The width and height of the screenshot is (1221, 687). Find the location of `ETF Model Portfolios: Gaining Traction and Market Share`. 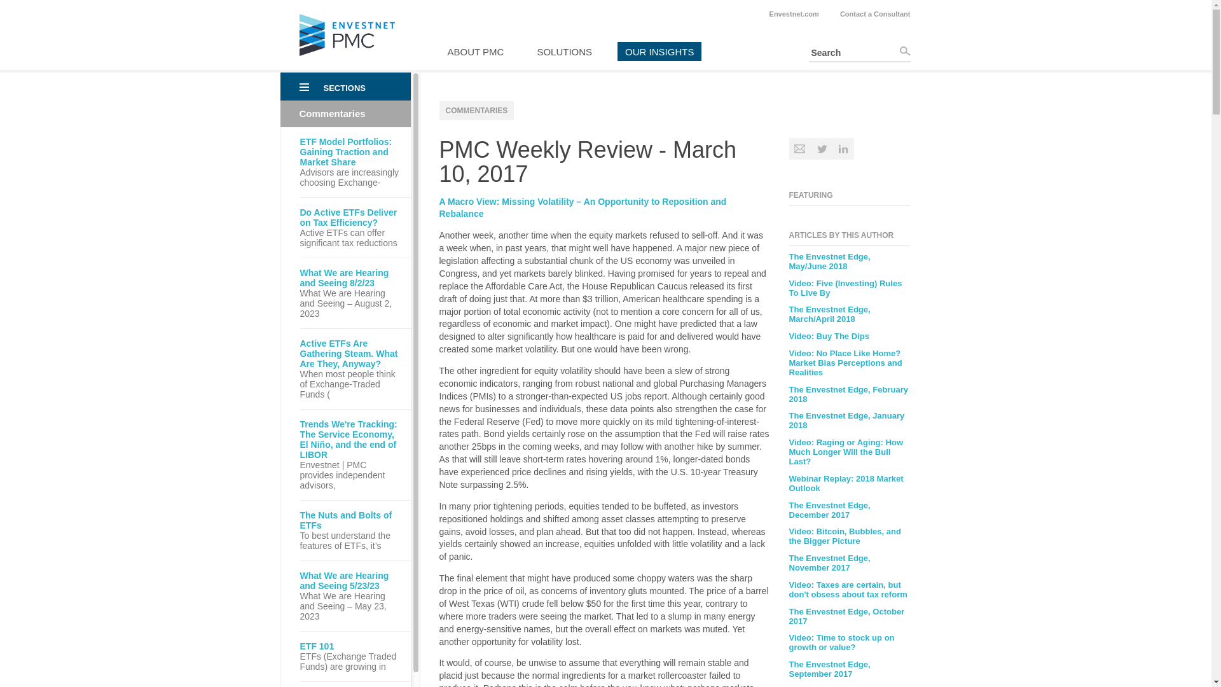

ETF Model Portfolios: Gaining Traction and Market Share is located at coordinates (351, 151).